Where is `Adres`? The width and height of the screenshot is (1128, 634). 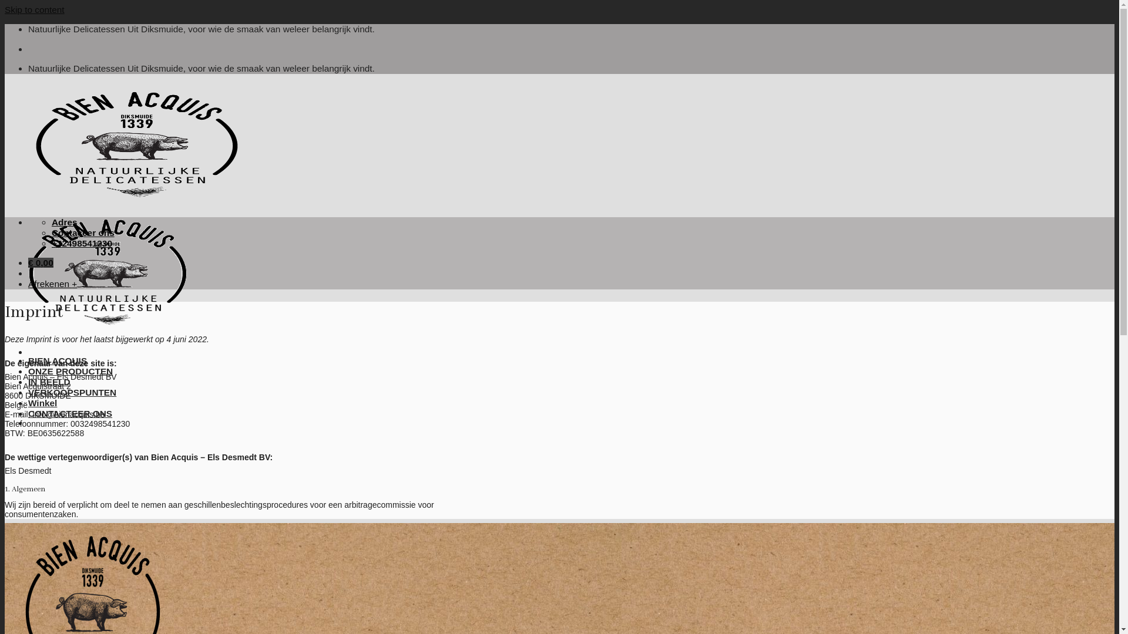
Adres is located at coordinates (65, 222).